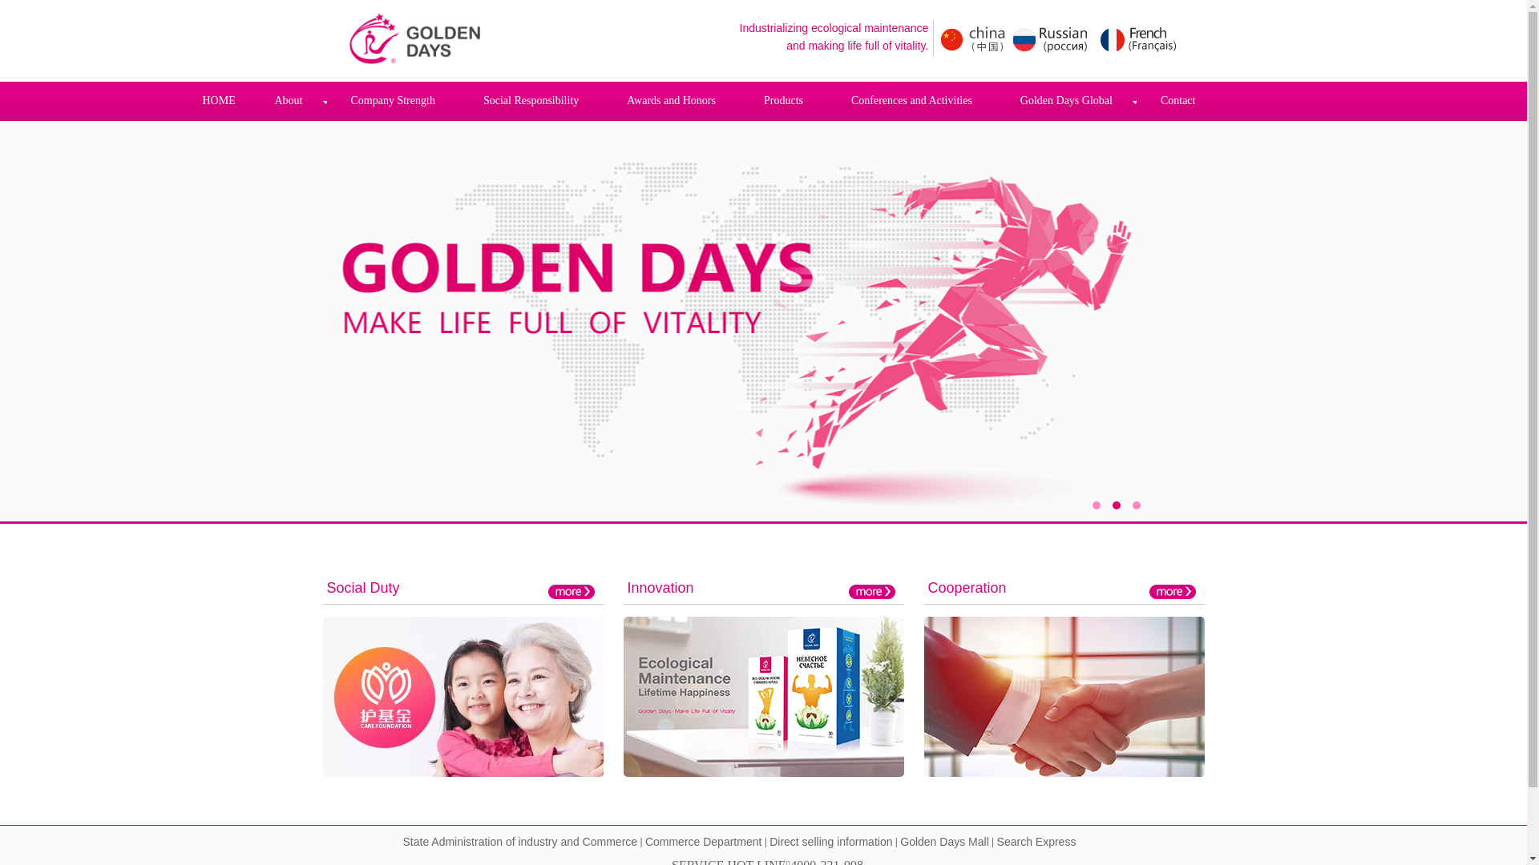 Image resolution: width=1539 pixels, height=865 pixels. Describe the element at coordinates (289, 101) in the screenshot. I see `About` at that location.